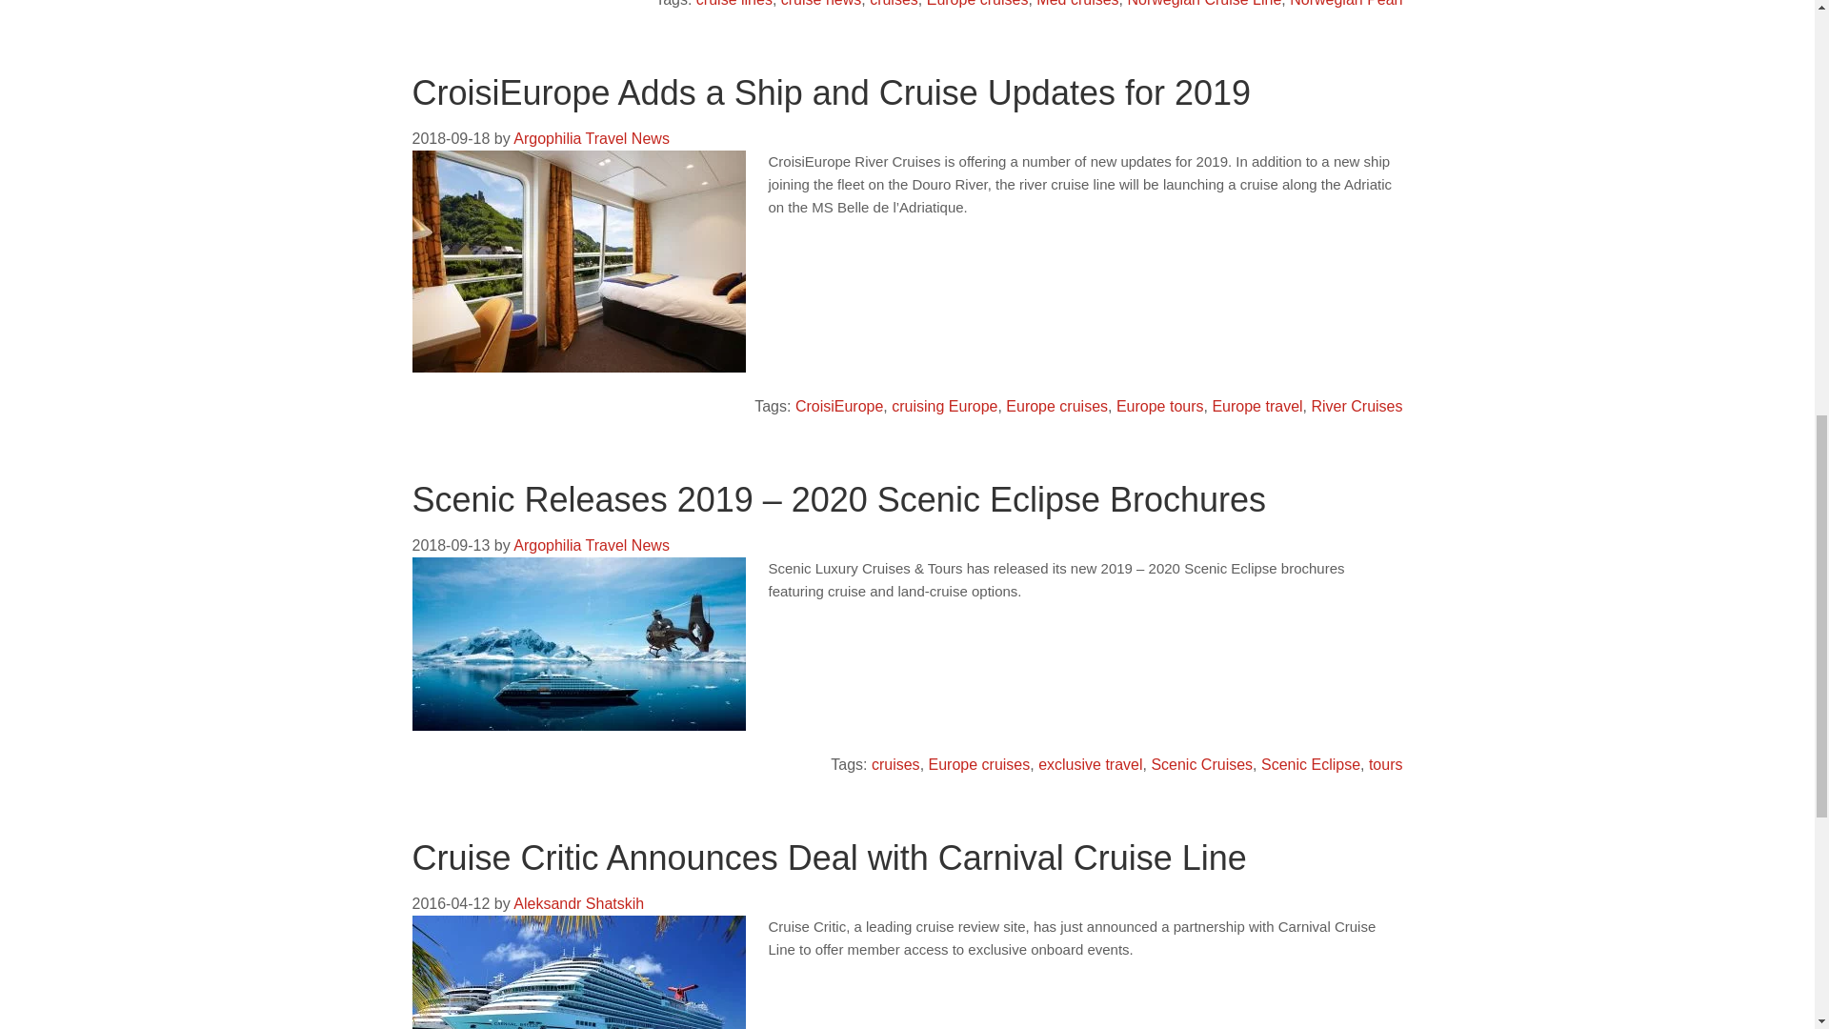 The width and height of the screenshot is (1829, 1029). What do you see at coordinates (1076, 4) in the screenshot?
I see `Med cruises` at bounding box center [1076, 4].